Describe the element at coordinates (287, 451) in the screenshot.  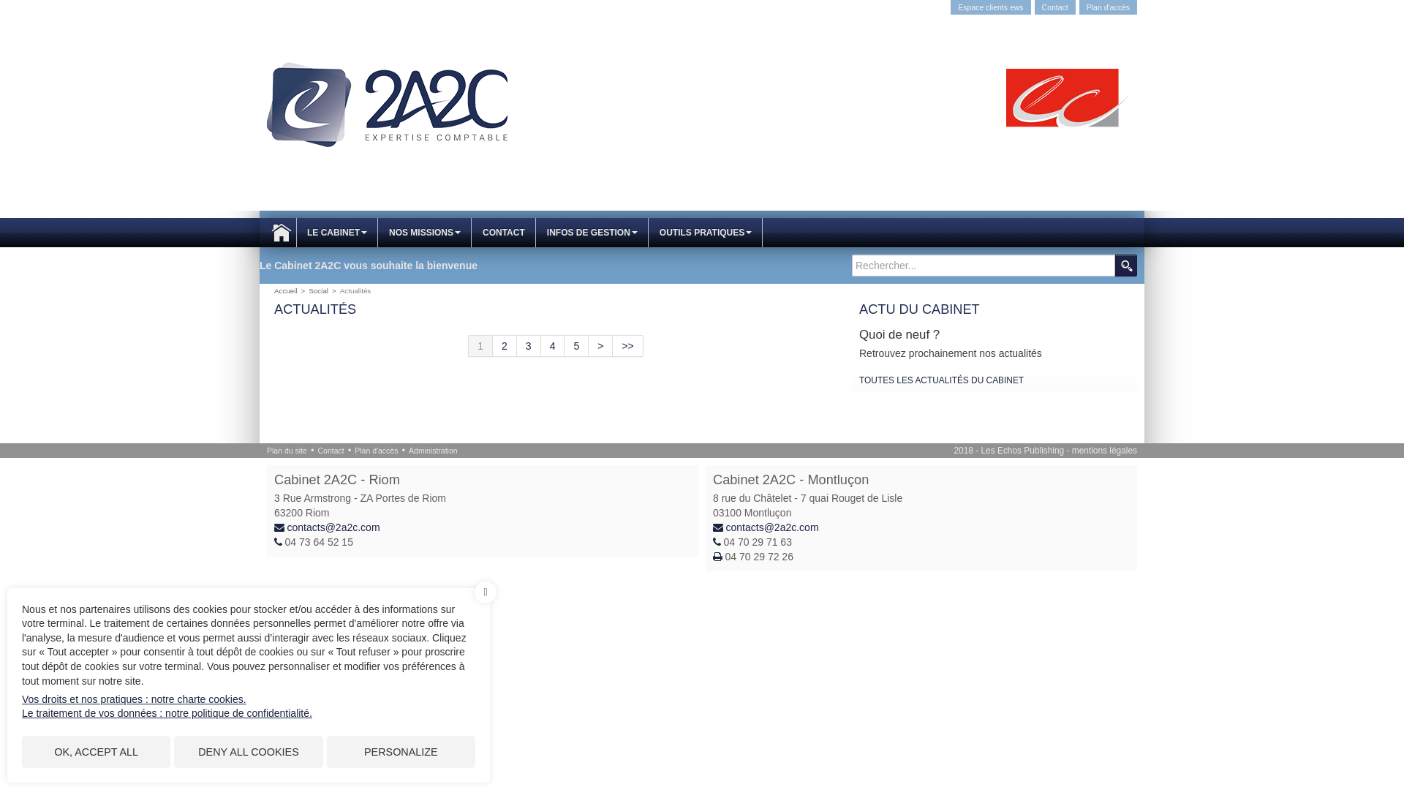
I see `Plan du site` at that location.